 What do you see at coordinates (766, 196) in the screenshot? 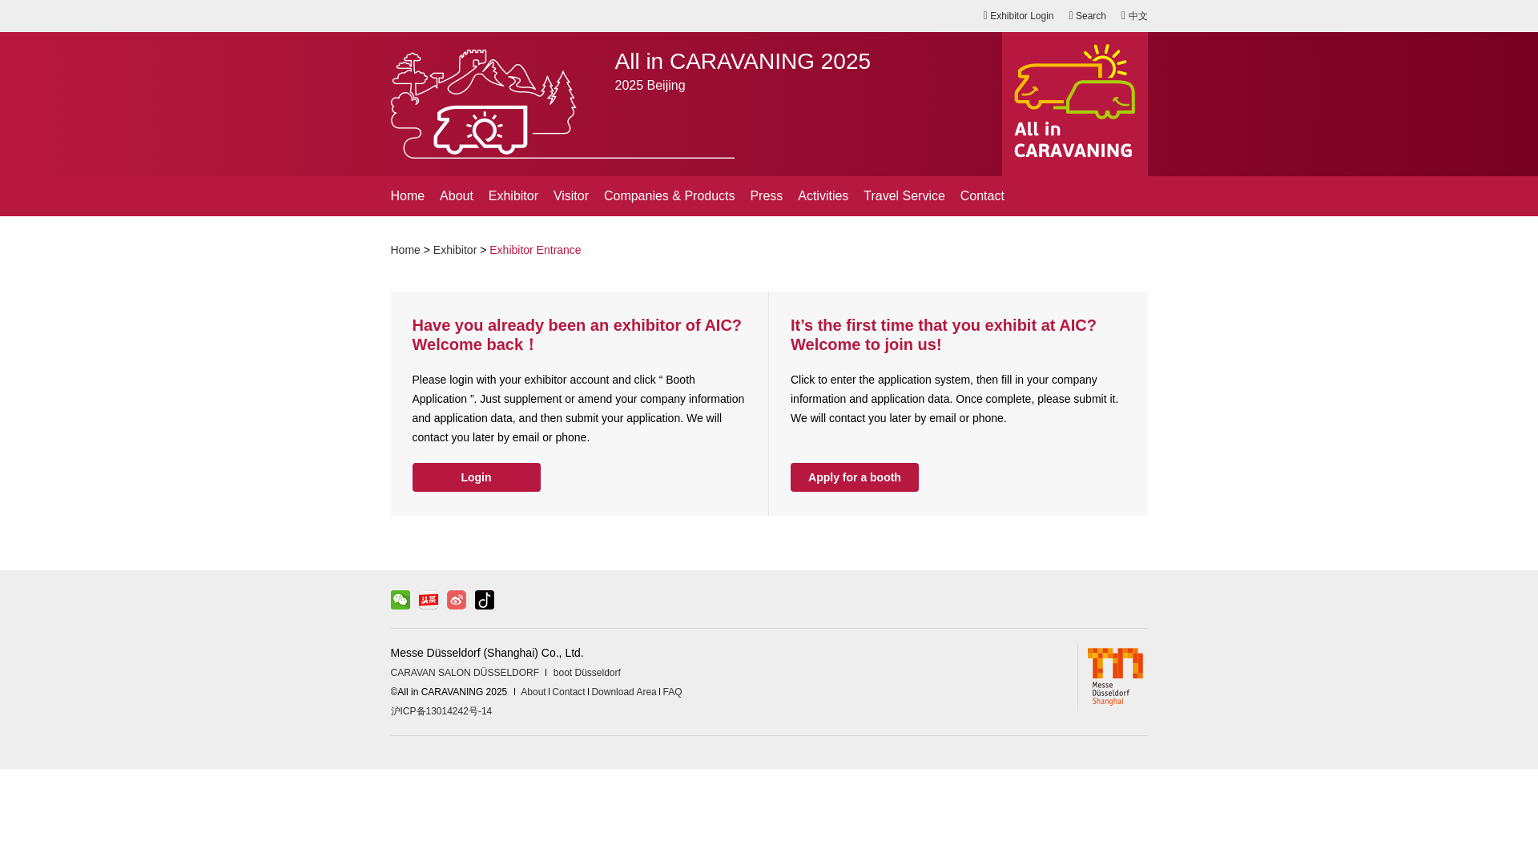
I see `Press` at bounding box center [766, 196].